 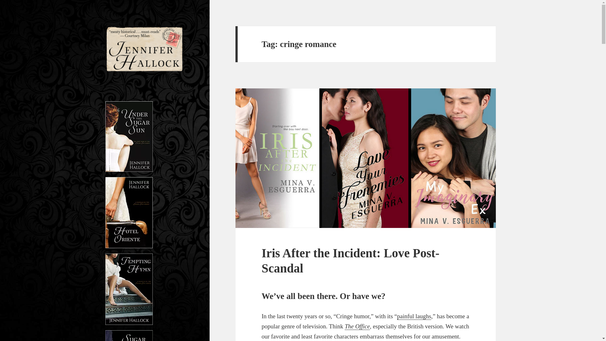 What do you see at coordinates (414, 316) in the screenshot?
I see `painful laughs` at bounding box center [414, 316].